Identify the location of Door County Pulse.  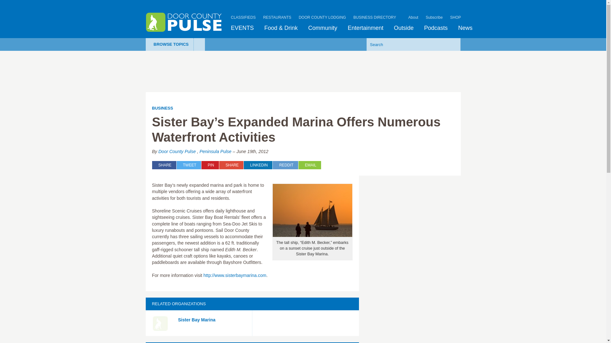
(184, 22).